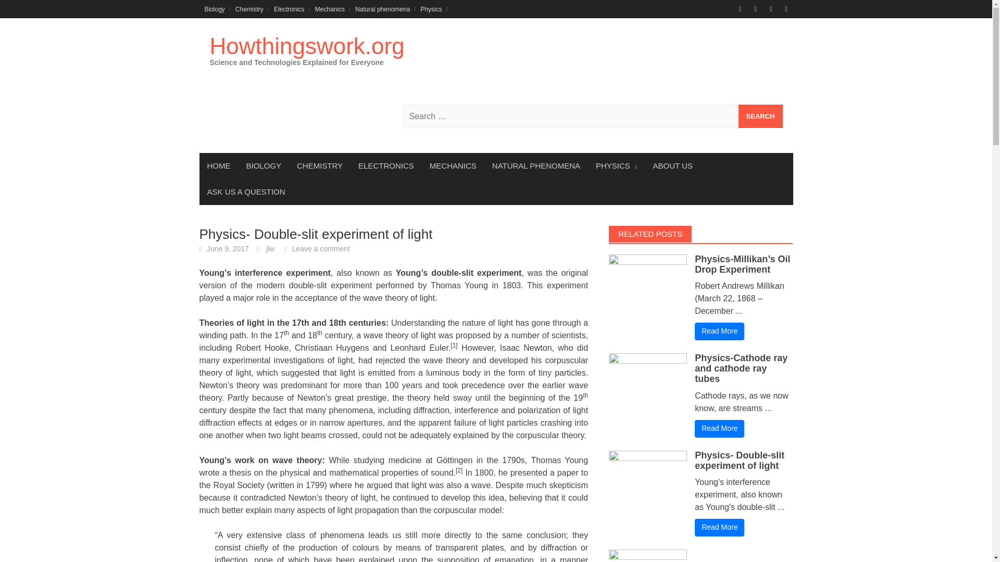 This screenshot has height=562, width=1000. What do you see at coordinates (786, 9) in the screenshot?
I see `Find us on Youtube` at bounding box center [786, 9].